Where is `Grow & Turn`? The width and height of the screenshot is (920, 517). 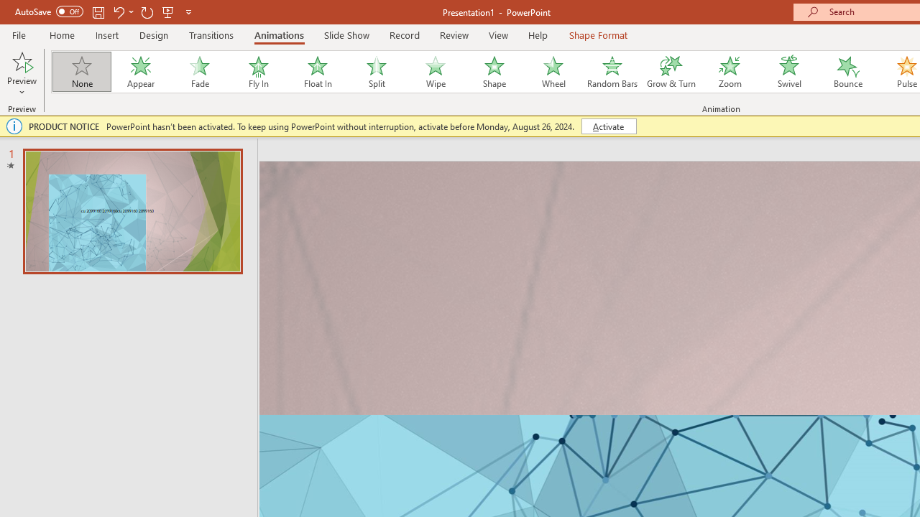 Grow & Turn is located at coordinates (671, 72).